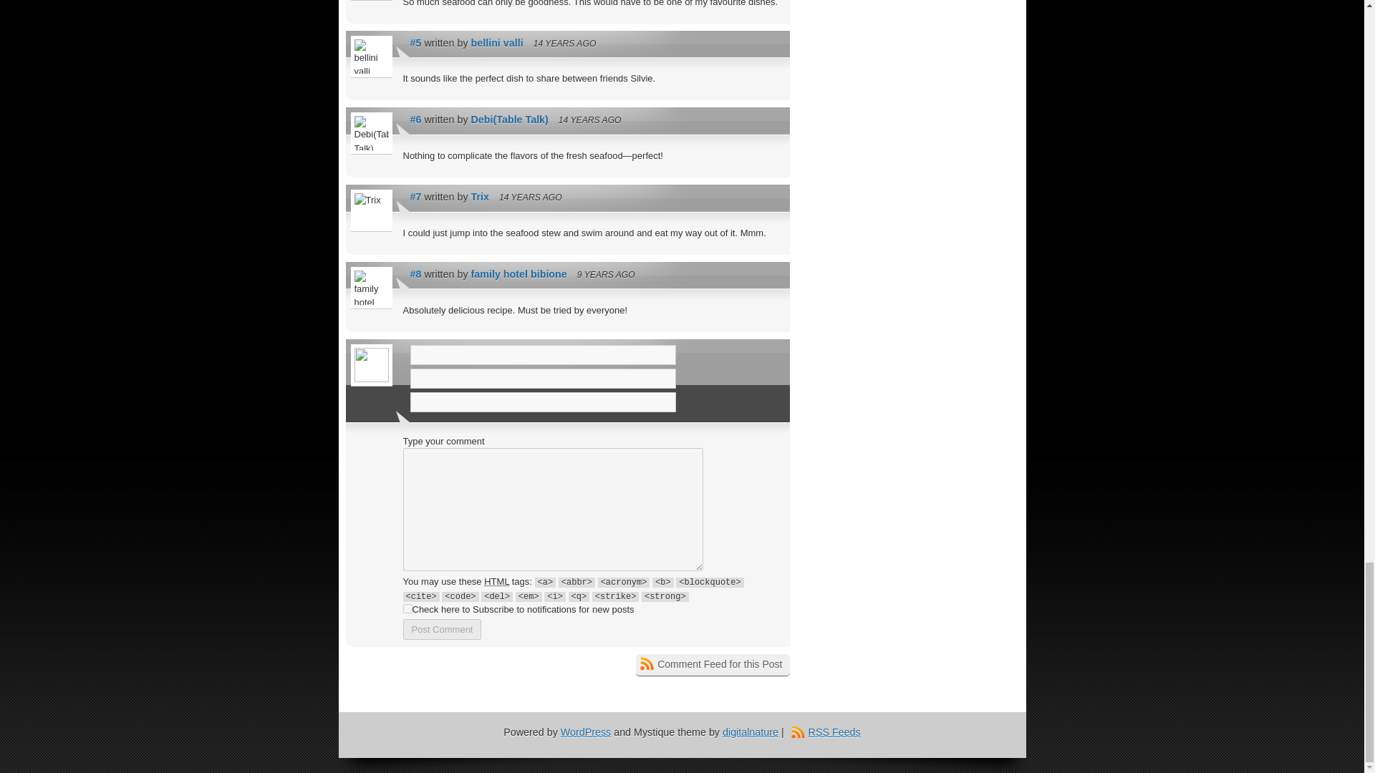 The image size is (1375, 773). Describe the element at coordinates (442, 630) in the screenshot. I see `Post Comment` at that location.